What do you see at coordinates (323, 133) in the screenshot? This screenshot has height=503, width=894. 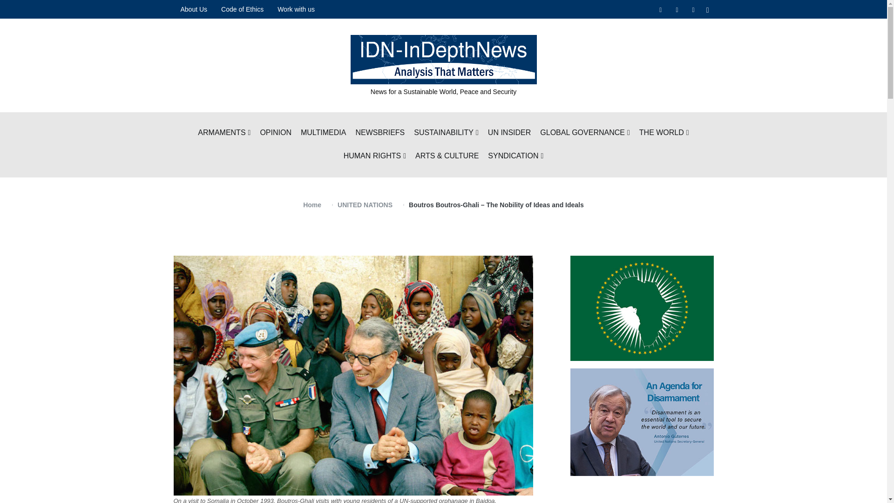 I see `MULTIMEDIA` at bounding box center [323, 133].